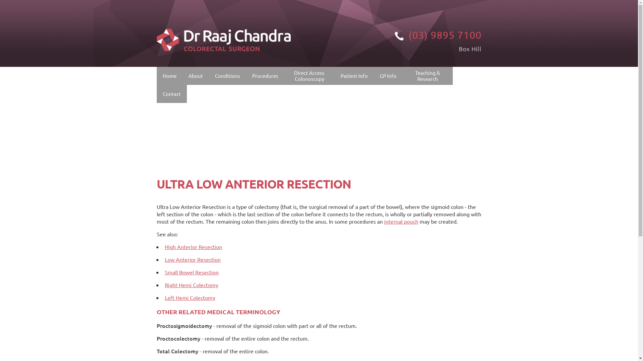 The width and height of the screenshot is (643, 361). I want to click on Skip to main content, so click(25, 0).